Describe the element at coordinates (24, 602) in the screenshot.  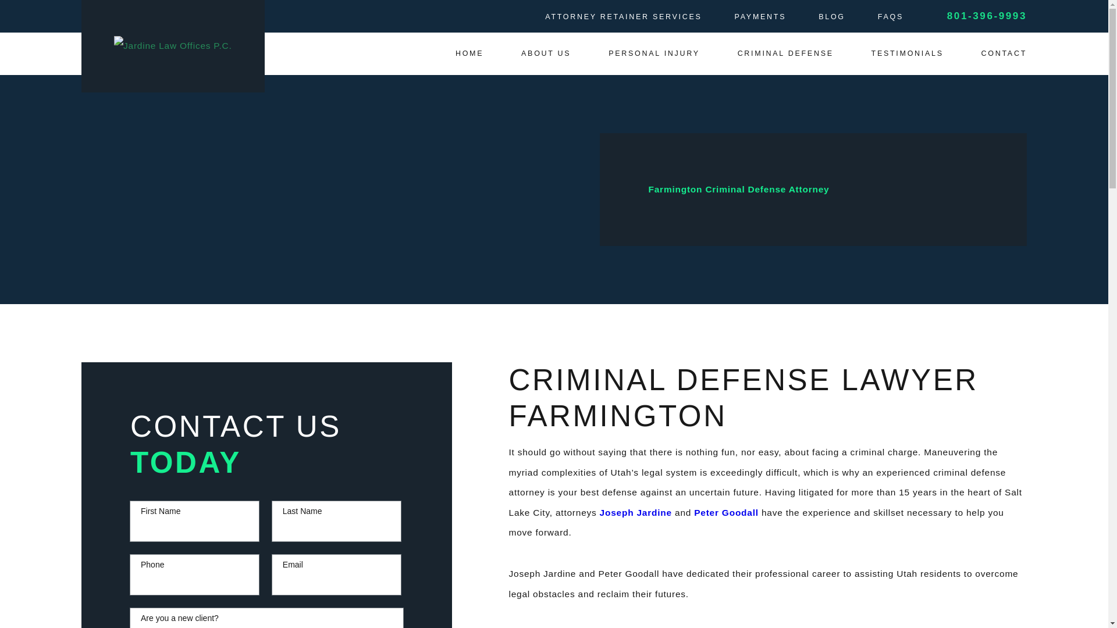
I see `Open the accessibility options menu` at that location.